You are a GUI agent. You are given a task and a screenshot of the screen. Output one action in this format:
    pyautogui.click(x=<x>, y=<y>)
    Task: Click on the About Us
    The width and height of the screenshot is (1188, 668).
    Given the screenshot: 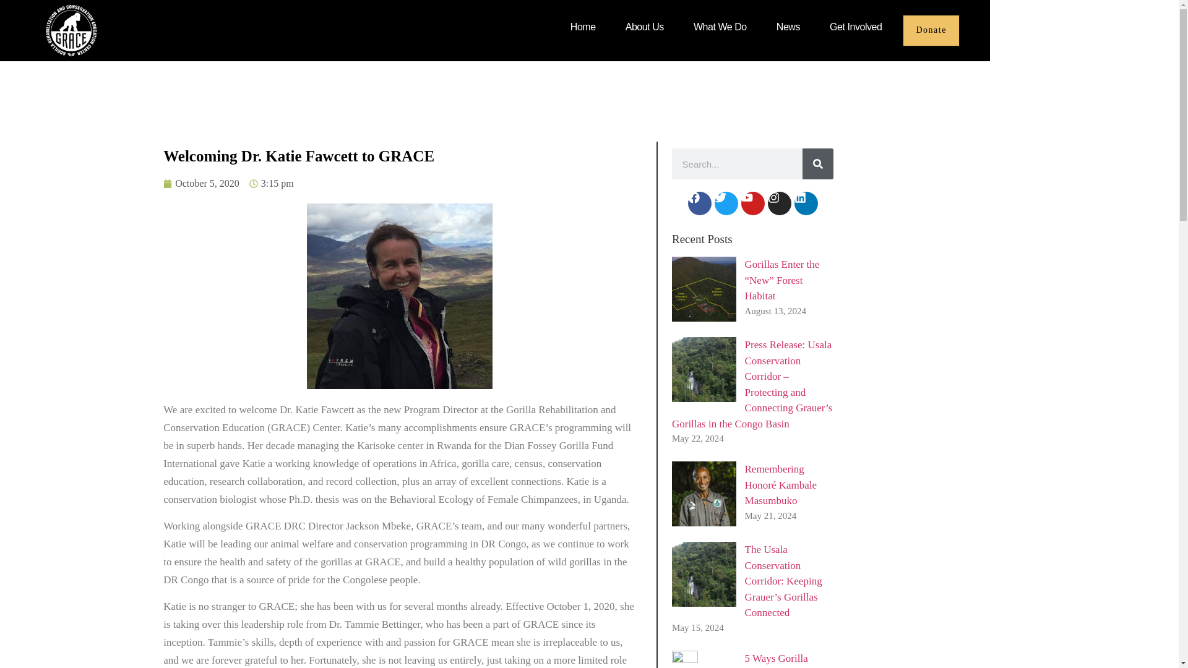 What is the action you would take?
    pyautogui.click(x=645, y=27)
    